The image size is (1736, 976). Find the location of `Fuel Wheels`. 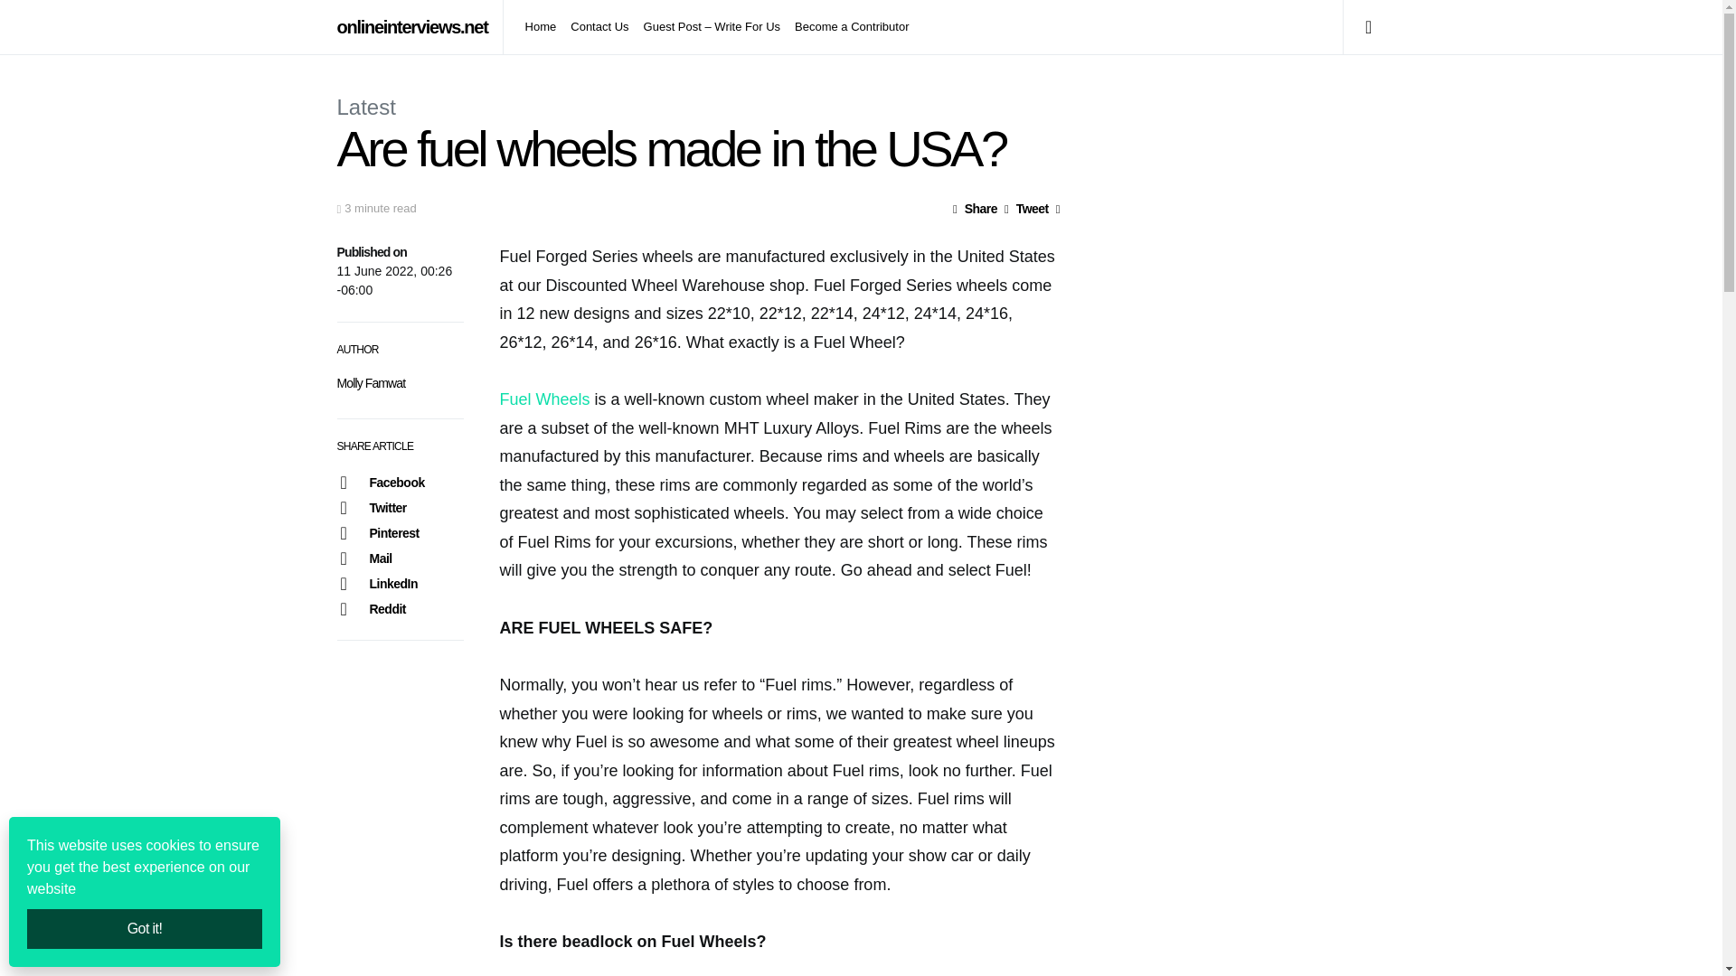

Fuel Wheels is located at coordinates (544, 399).